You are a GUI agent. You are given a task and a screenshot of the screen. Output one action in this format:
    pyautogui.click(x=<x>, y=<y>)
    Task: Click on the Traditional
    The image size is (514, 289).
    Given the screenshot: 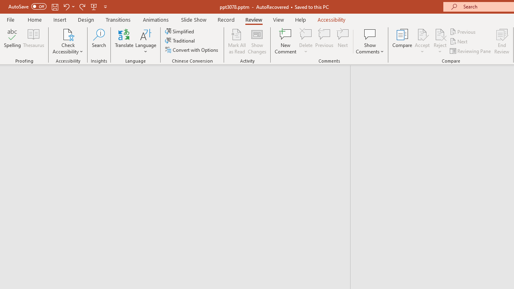 What is the action you would take?
    pyautogui.click(x=181, y=41)
    